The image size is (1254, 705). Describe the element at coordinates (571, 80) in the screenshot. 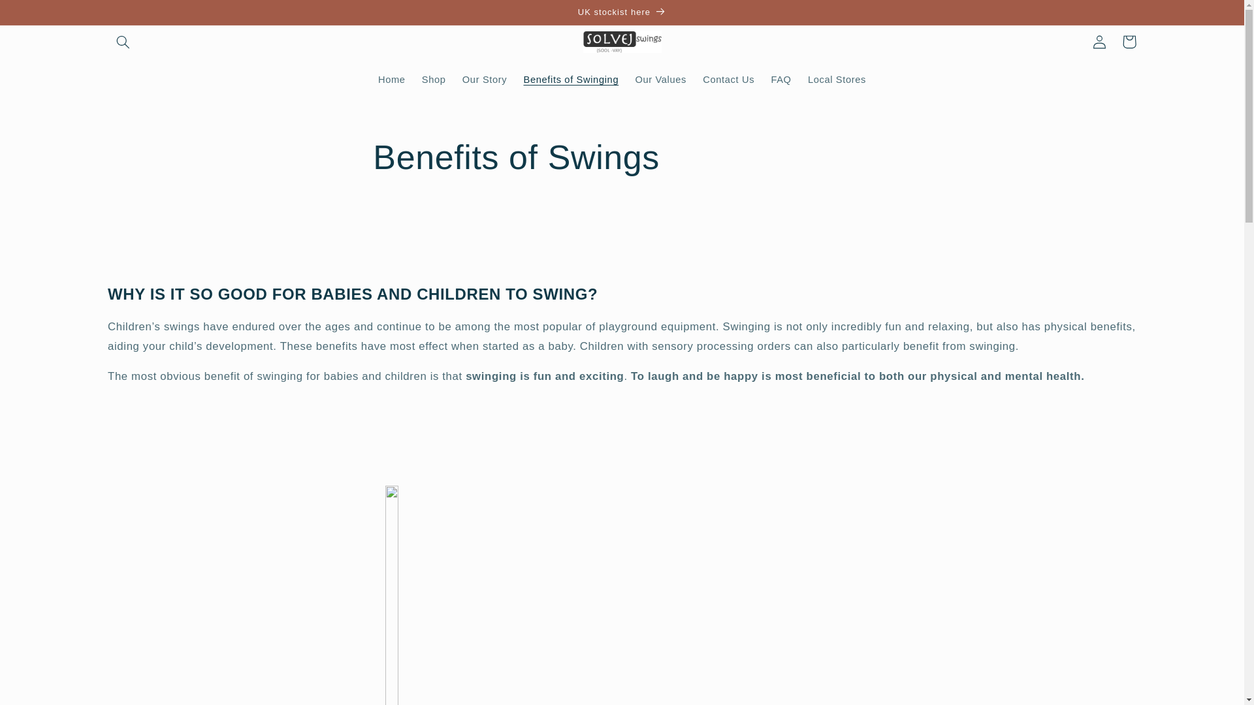

I see `Benefits of Swinging` at that location.